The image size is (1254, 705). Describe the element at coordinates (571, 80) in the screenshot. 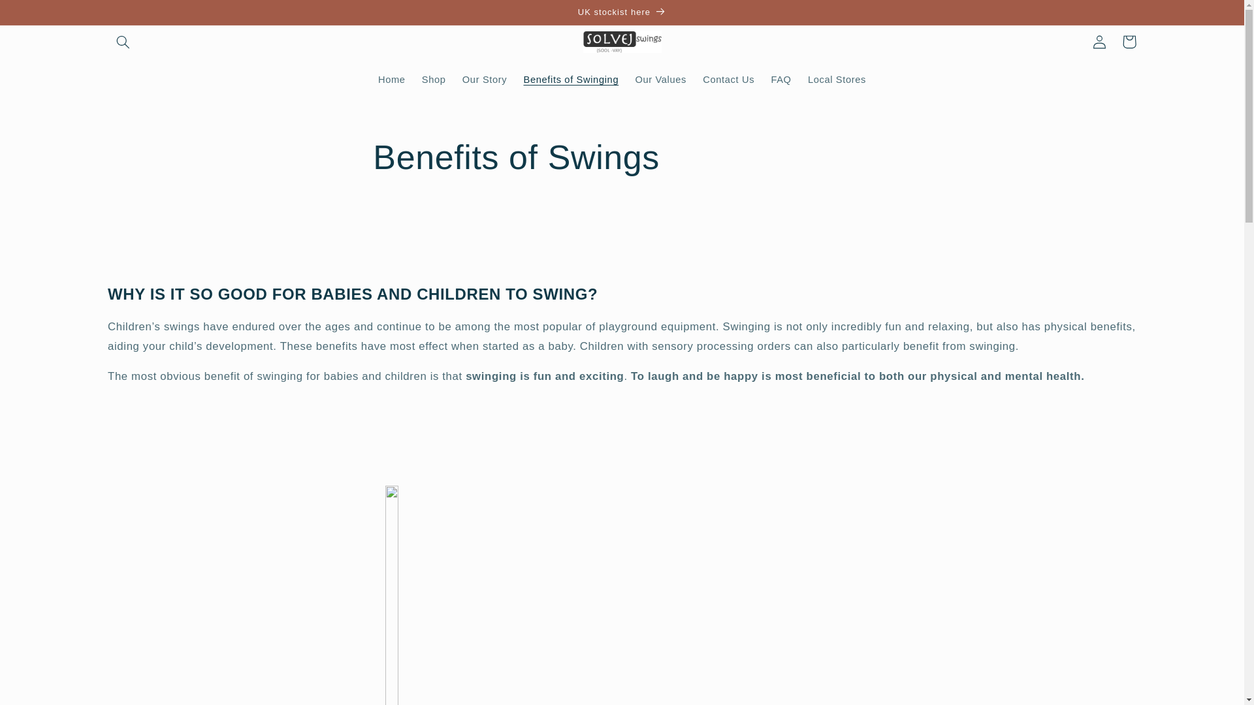

I see `Benefits of Swinging` at that location.